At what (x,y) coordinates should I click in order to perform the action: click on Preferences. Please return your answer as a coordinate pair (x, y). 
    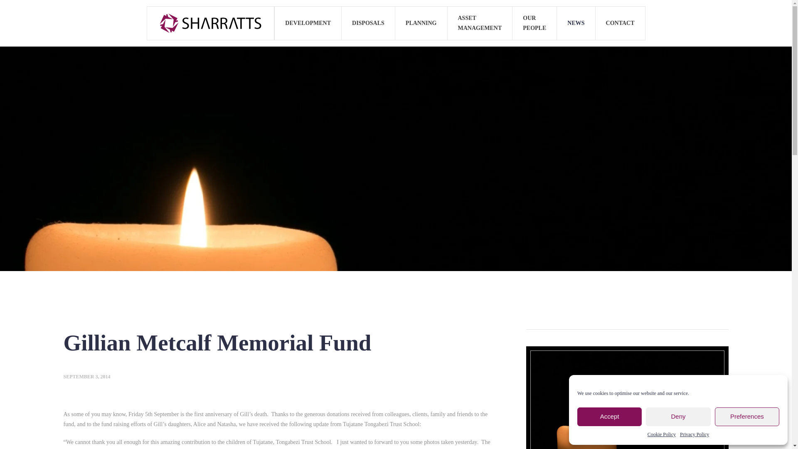
    Looking at the image, I should click on (747, 417).